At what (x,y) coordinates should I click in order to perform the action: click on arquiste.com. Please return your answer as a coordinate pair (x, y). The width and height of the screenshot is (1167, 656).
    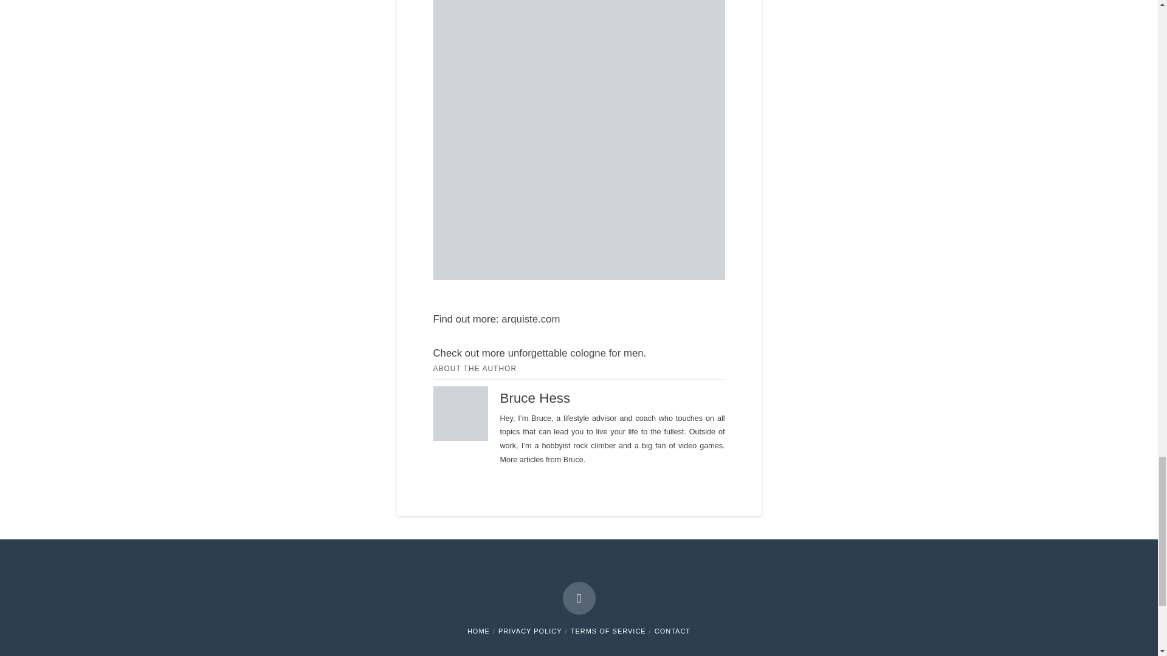
    Looking at the image, I should click on (531, 319).